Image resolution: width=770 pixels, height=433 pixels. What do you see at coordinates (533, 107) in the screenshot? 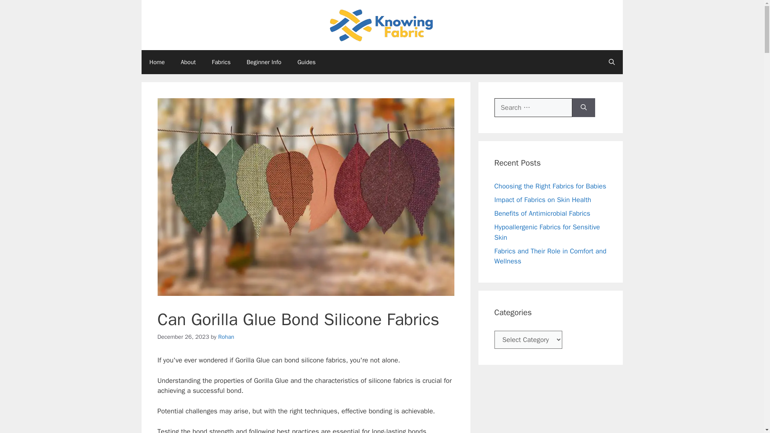
I see `Search for:` at bounding box center [533, 107].